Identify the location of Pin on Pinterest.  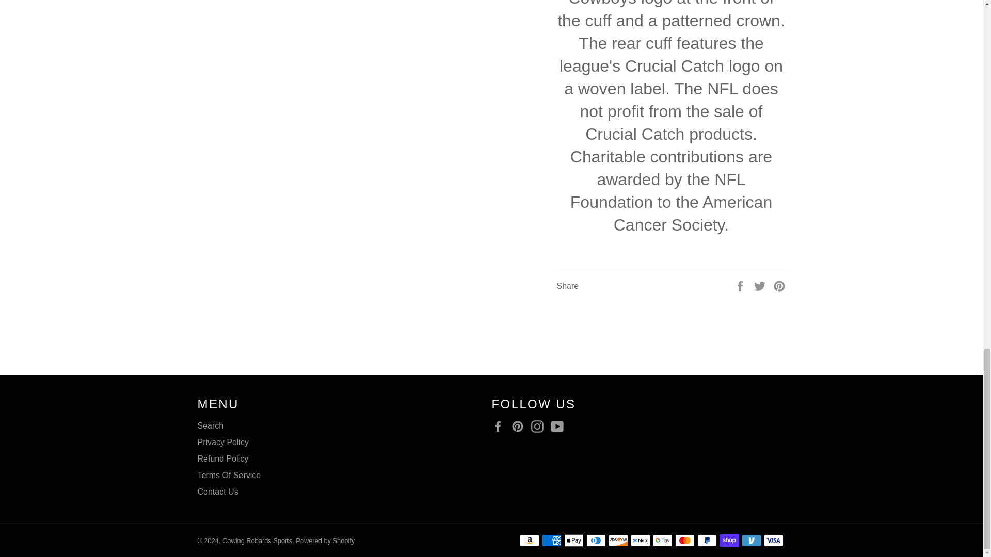
(779, 285).